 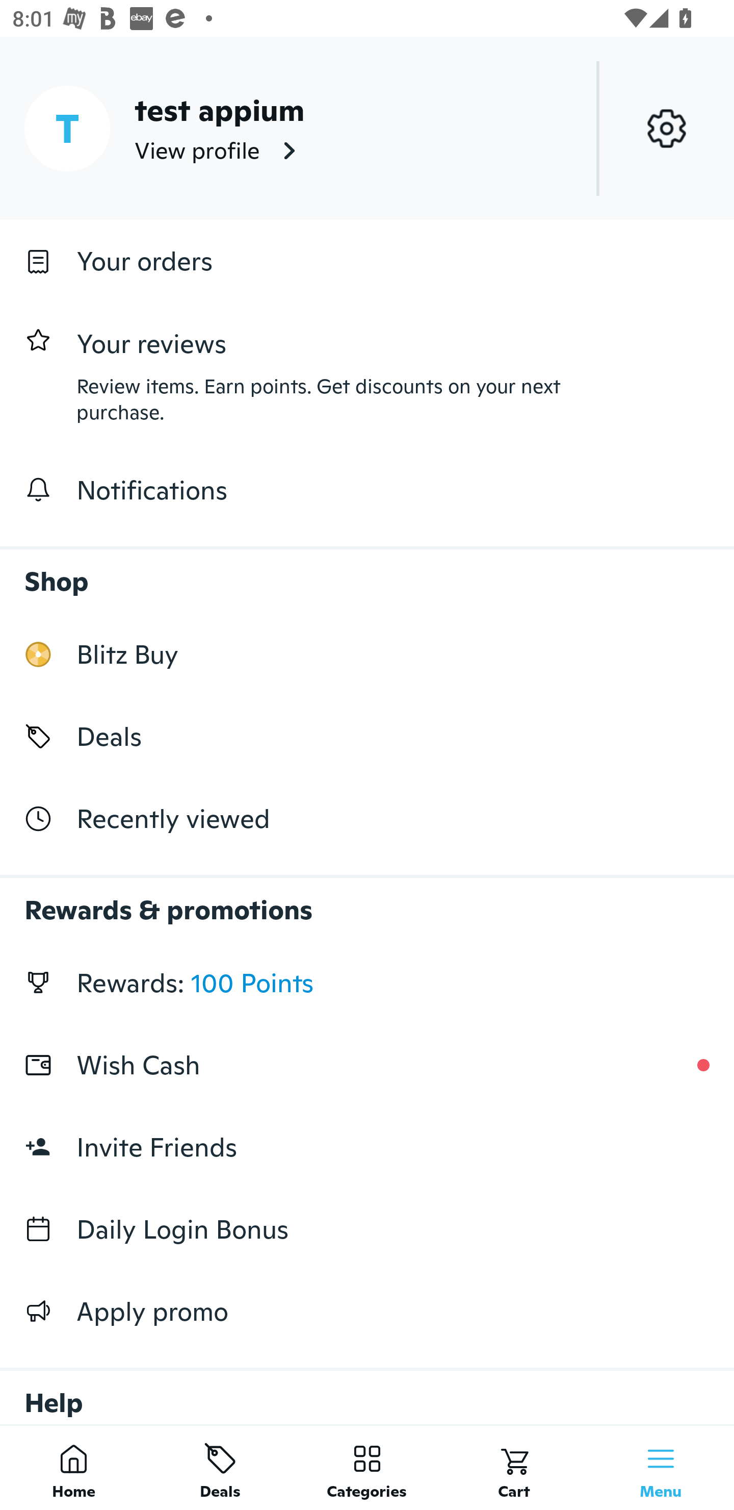 I want to click on Home, so click(x=73, y=1467).